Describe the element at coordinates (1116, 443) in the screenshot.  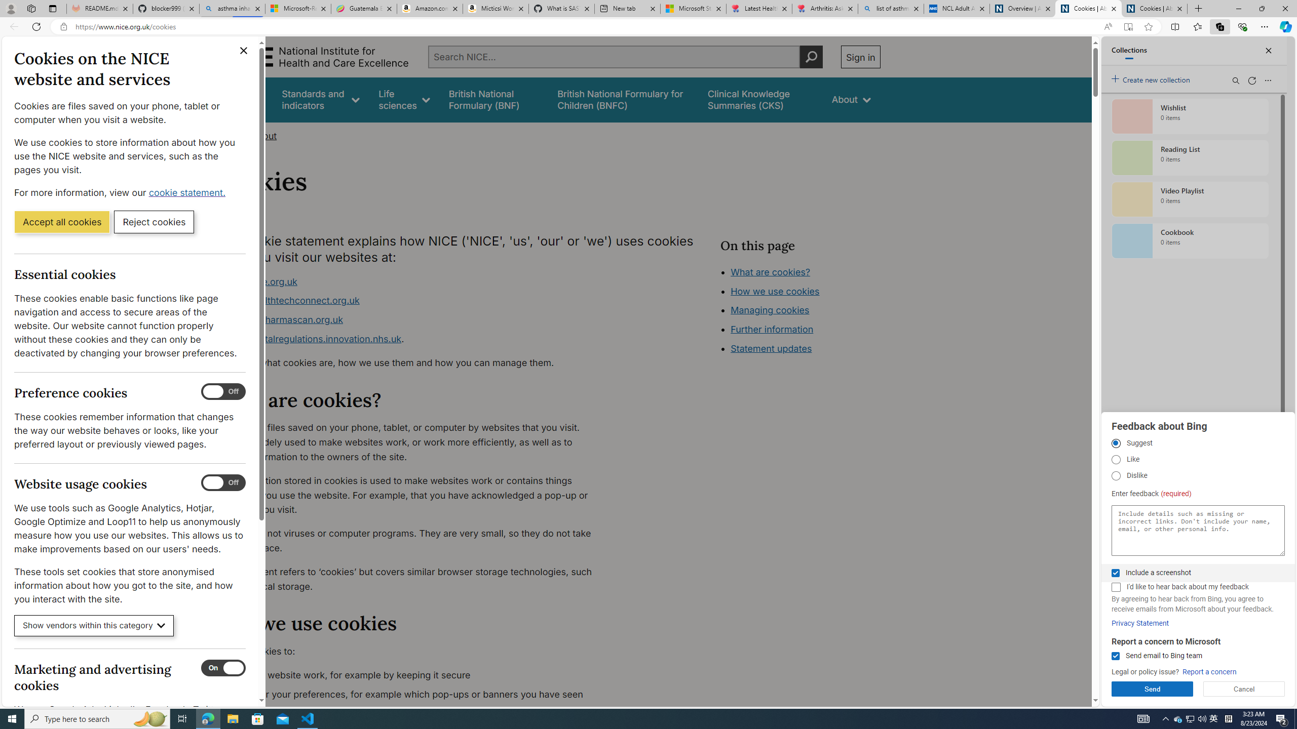
I see `Suggest` at that location.